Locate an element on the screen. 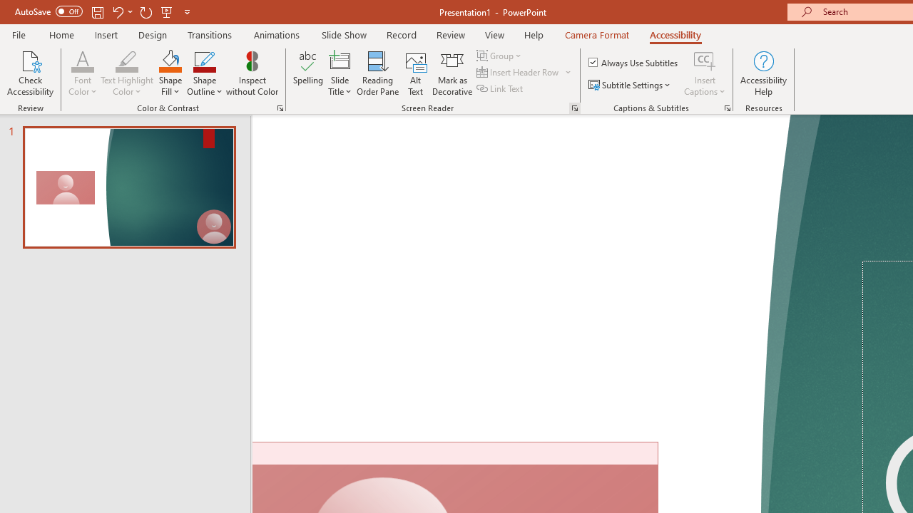  Accessibility Help is located at coordinates (763, 73).